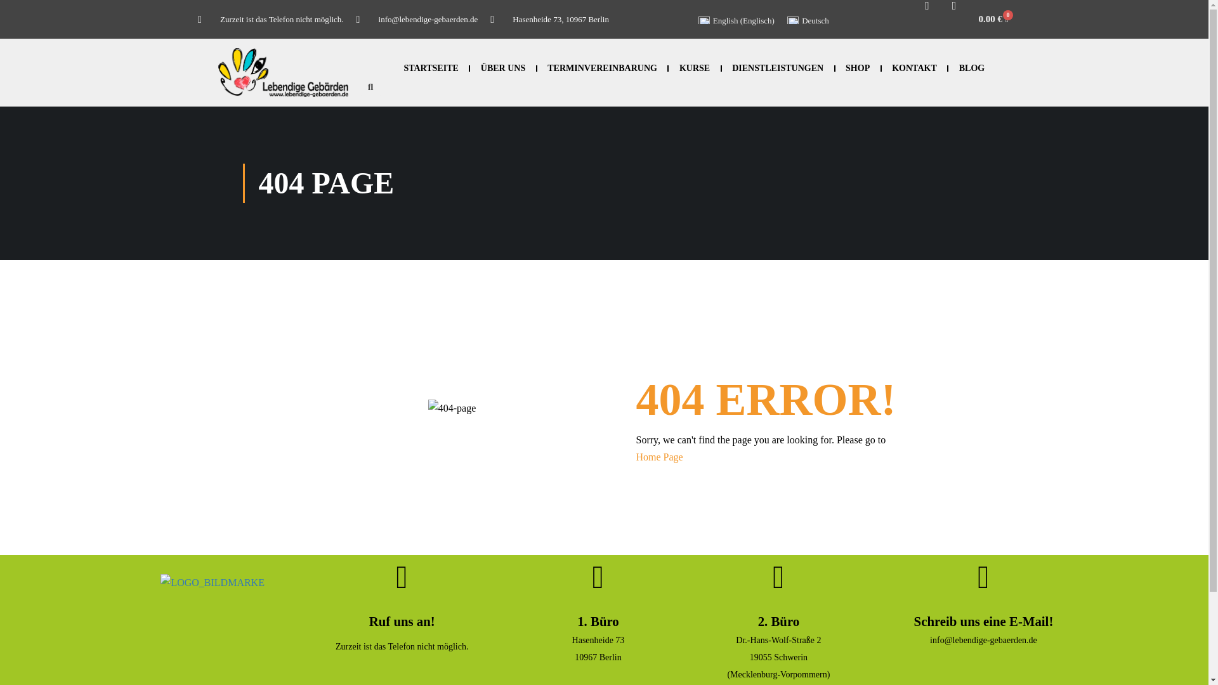  Describe the element at coordinates (658, 457) in the screenshot. I see `Home Page` at that location.